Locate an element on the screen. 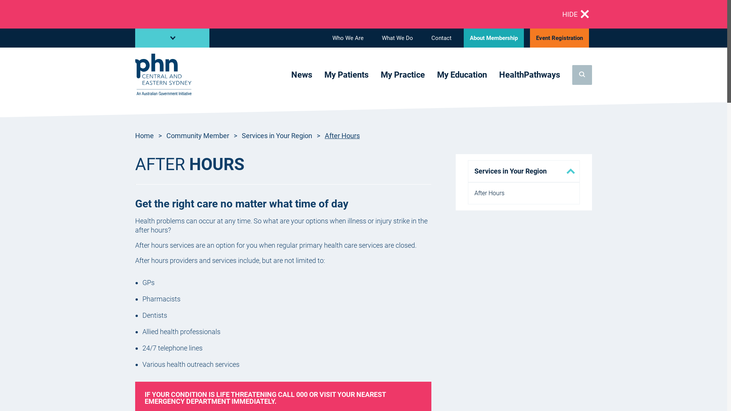 The height and width of the screenshot is (411, 731). Community Member is located at coordinates (198, 135).